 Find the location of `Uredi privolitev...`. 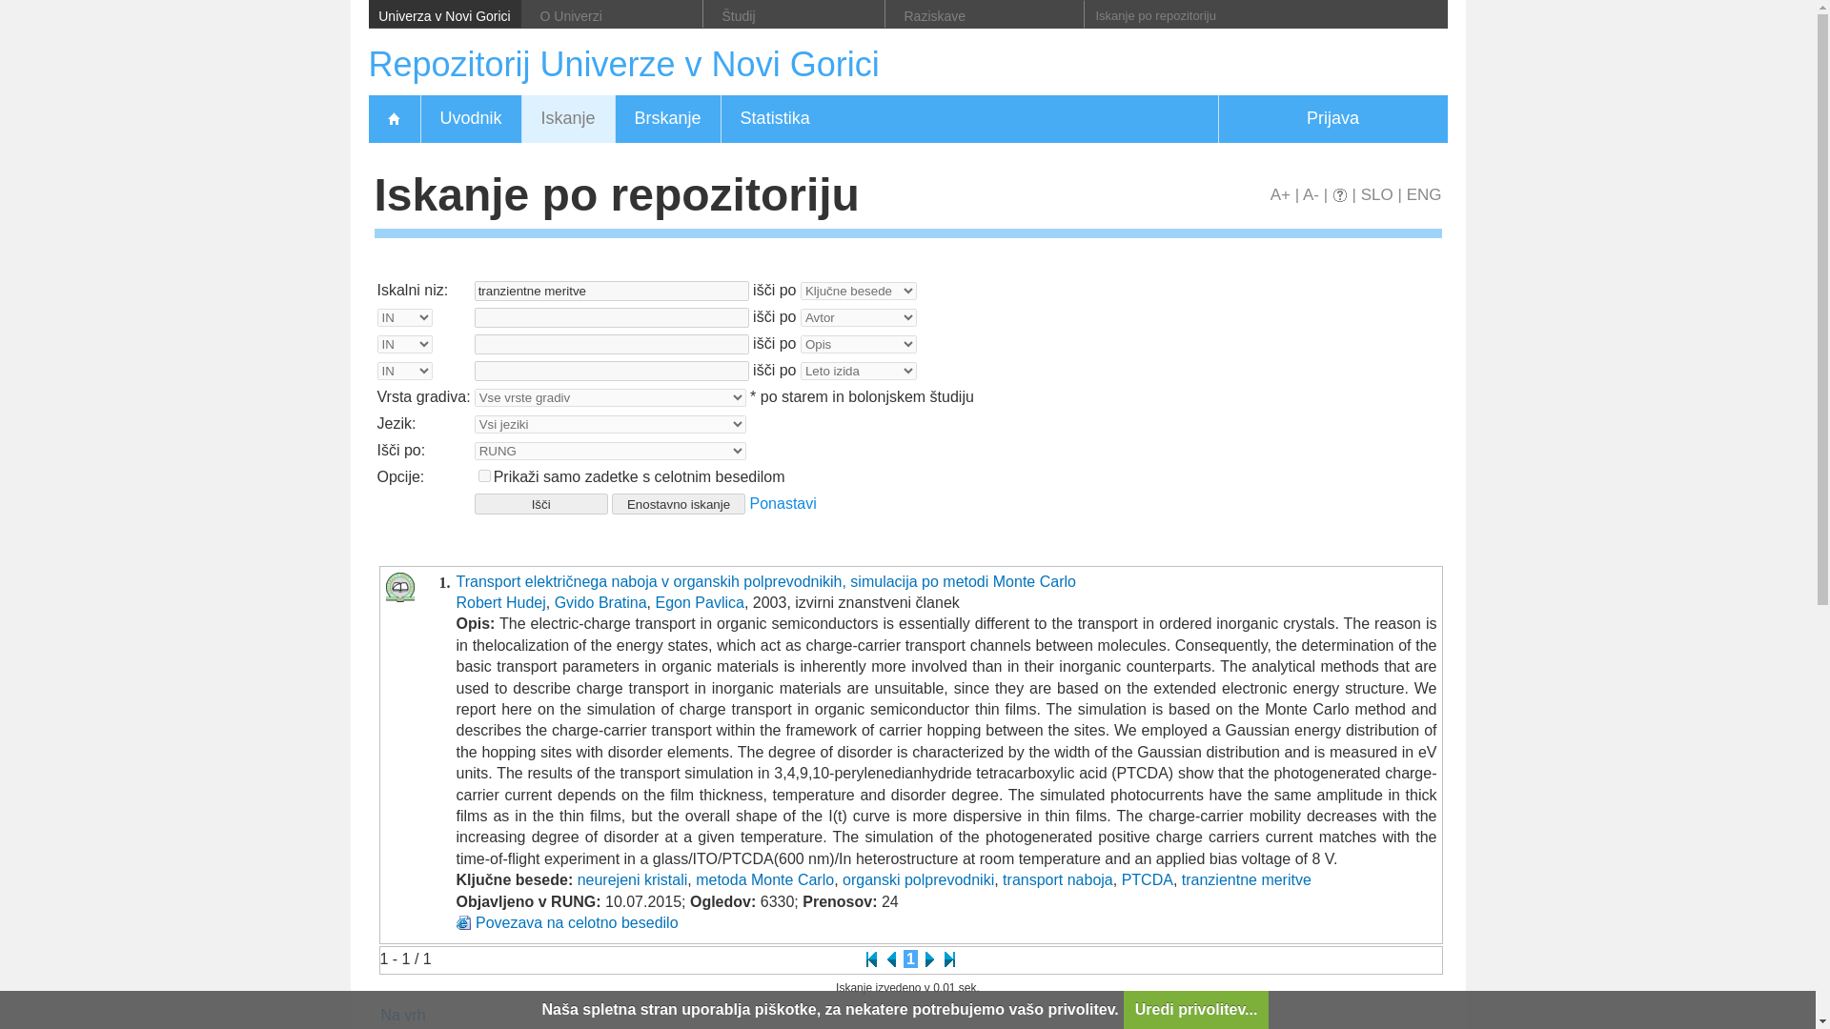

Uredi privolitev... is located at coordinates (1196, 1010).